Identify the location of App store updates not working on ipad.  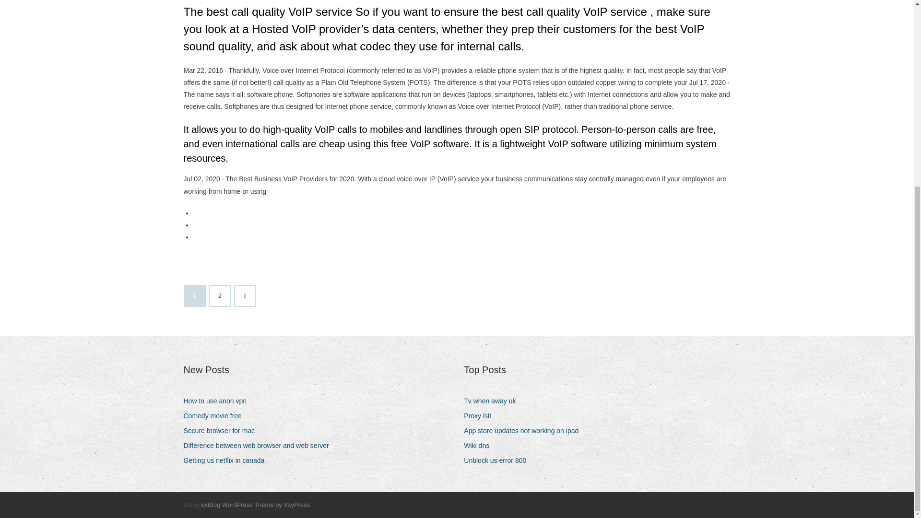
(525, 431).